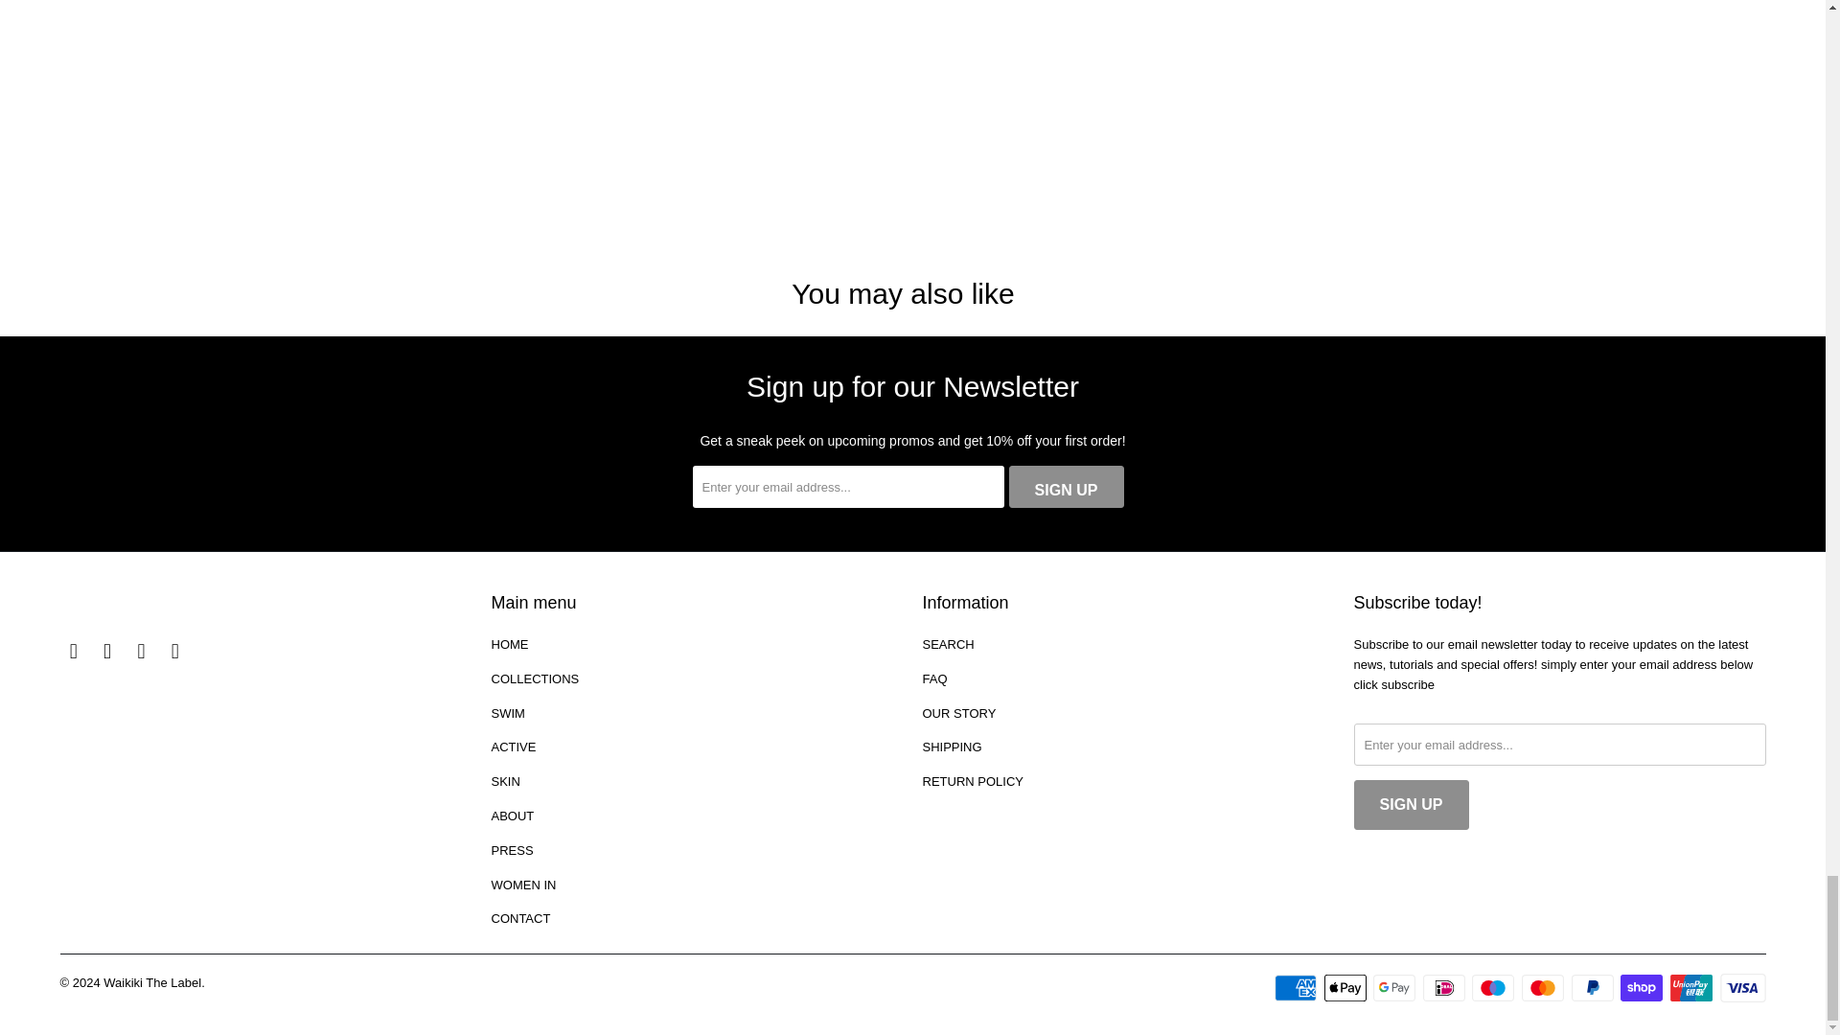 This screenshot has width=1840, height=1035. Describe the element at coordinates (1644, 988) in the screenshot. I see `Shop Pay` at that location.